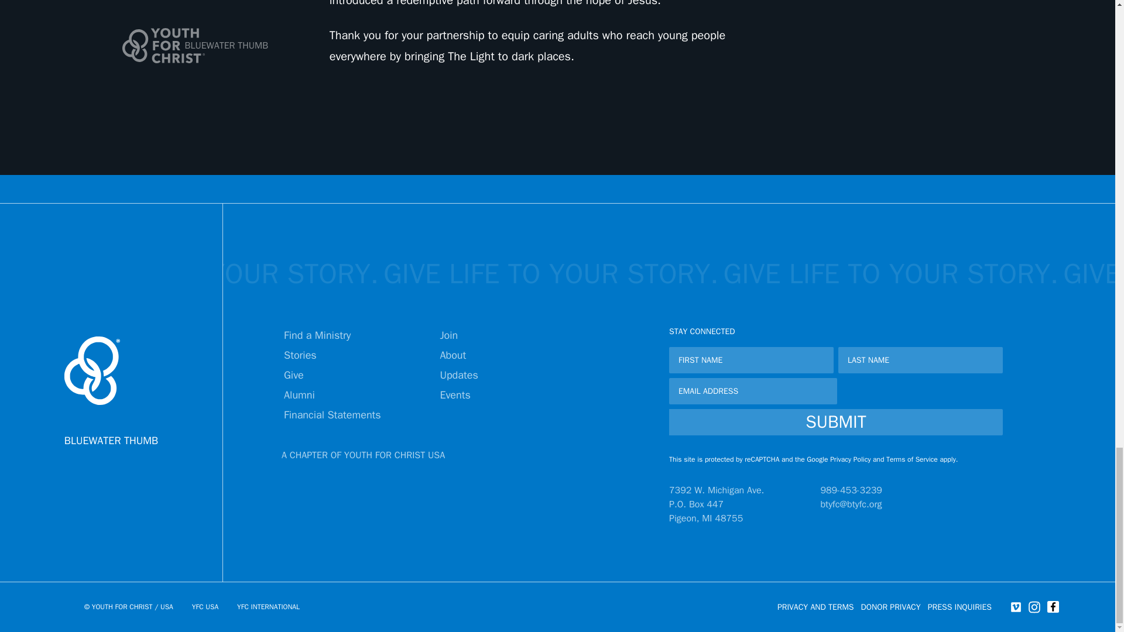 This screenshot has width=1124, height=632. Describe the element at coordinates (317, 335) in the screenshot. I see `Find a Ministry` at that location.